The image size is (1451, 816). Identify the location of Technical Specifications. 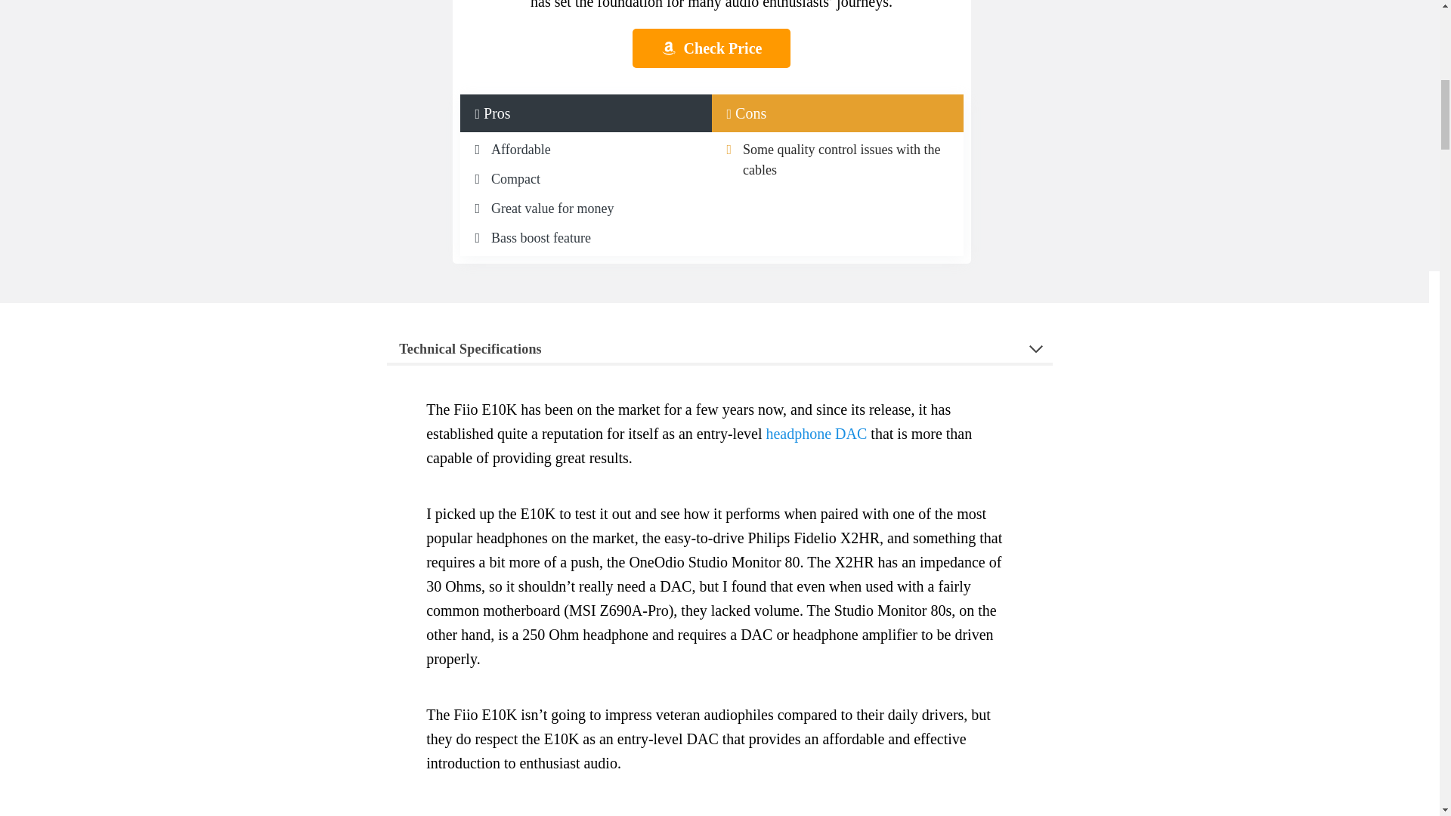
(719, 348).